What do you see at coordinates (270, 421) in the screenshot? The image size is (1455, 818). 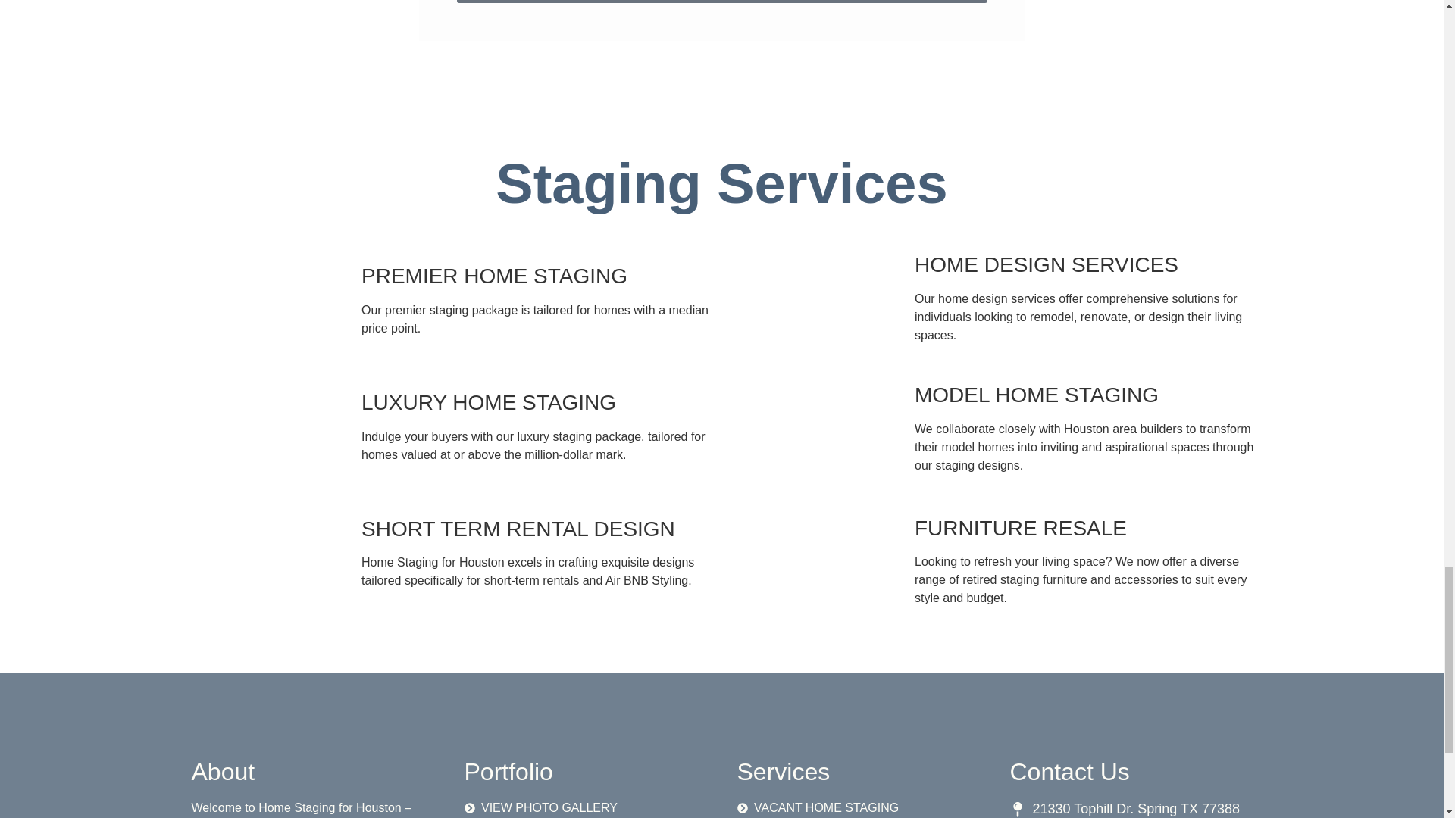 I see `Portfolio 4` at bounding box center [270, 421].